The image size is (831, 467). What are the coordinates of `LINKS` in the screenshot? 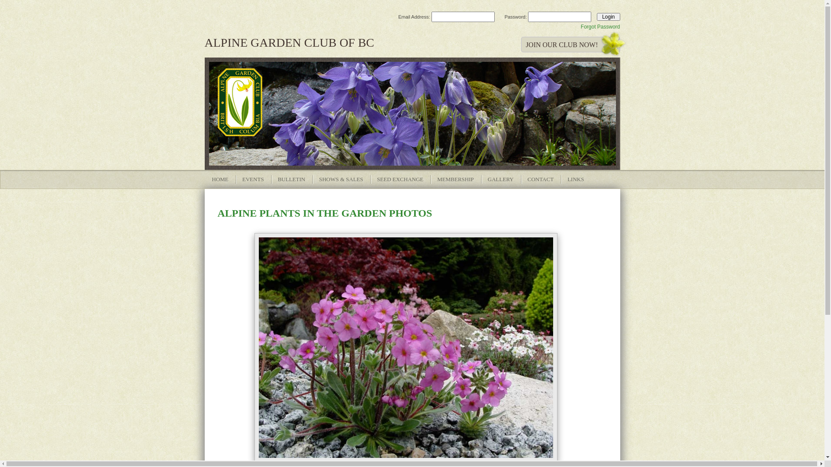 It's located at (576, 179).